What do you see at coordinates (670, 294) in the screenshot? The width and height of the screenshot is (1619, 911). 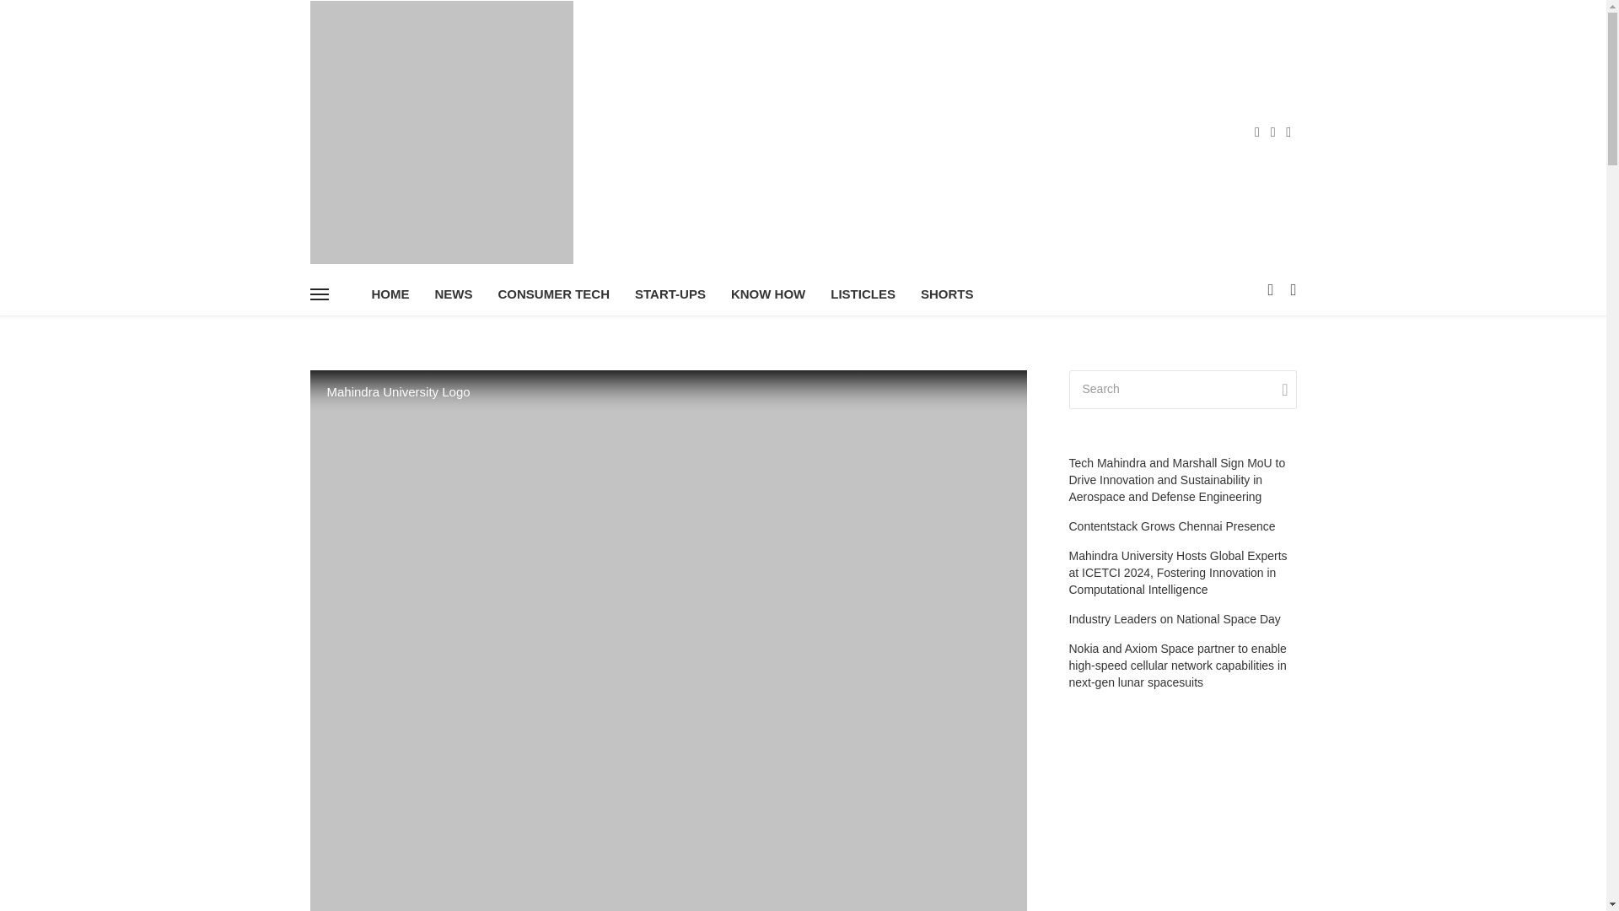 I see `START-UPS` at bounding box center [670, 294].